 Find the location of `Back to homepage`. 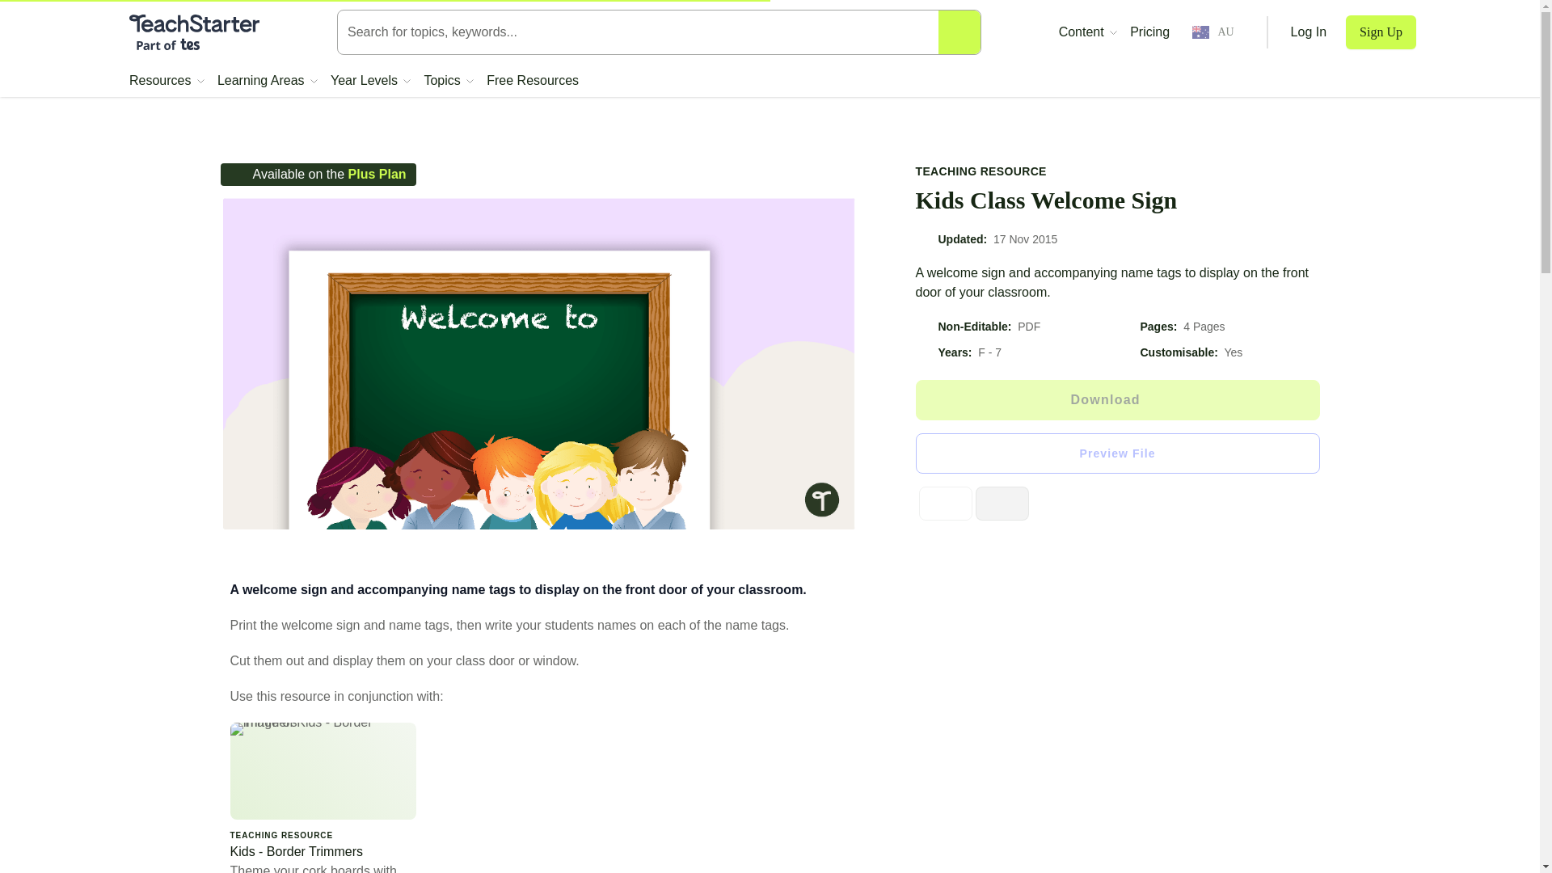

Back to homepage is located at coordinates (194, 32).